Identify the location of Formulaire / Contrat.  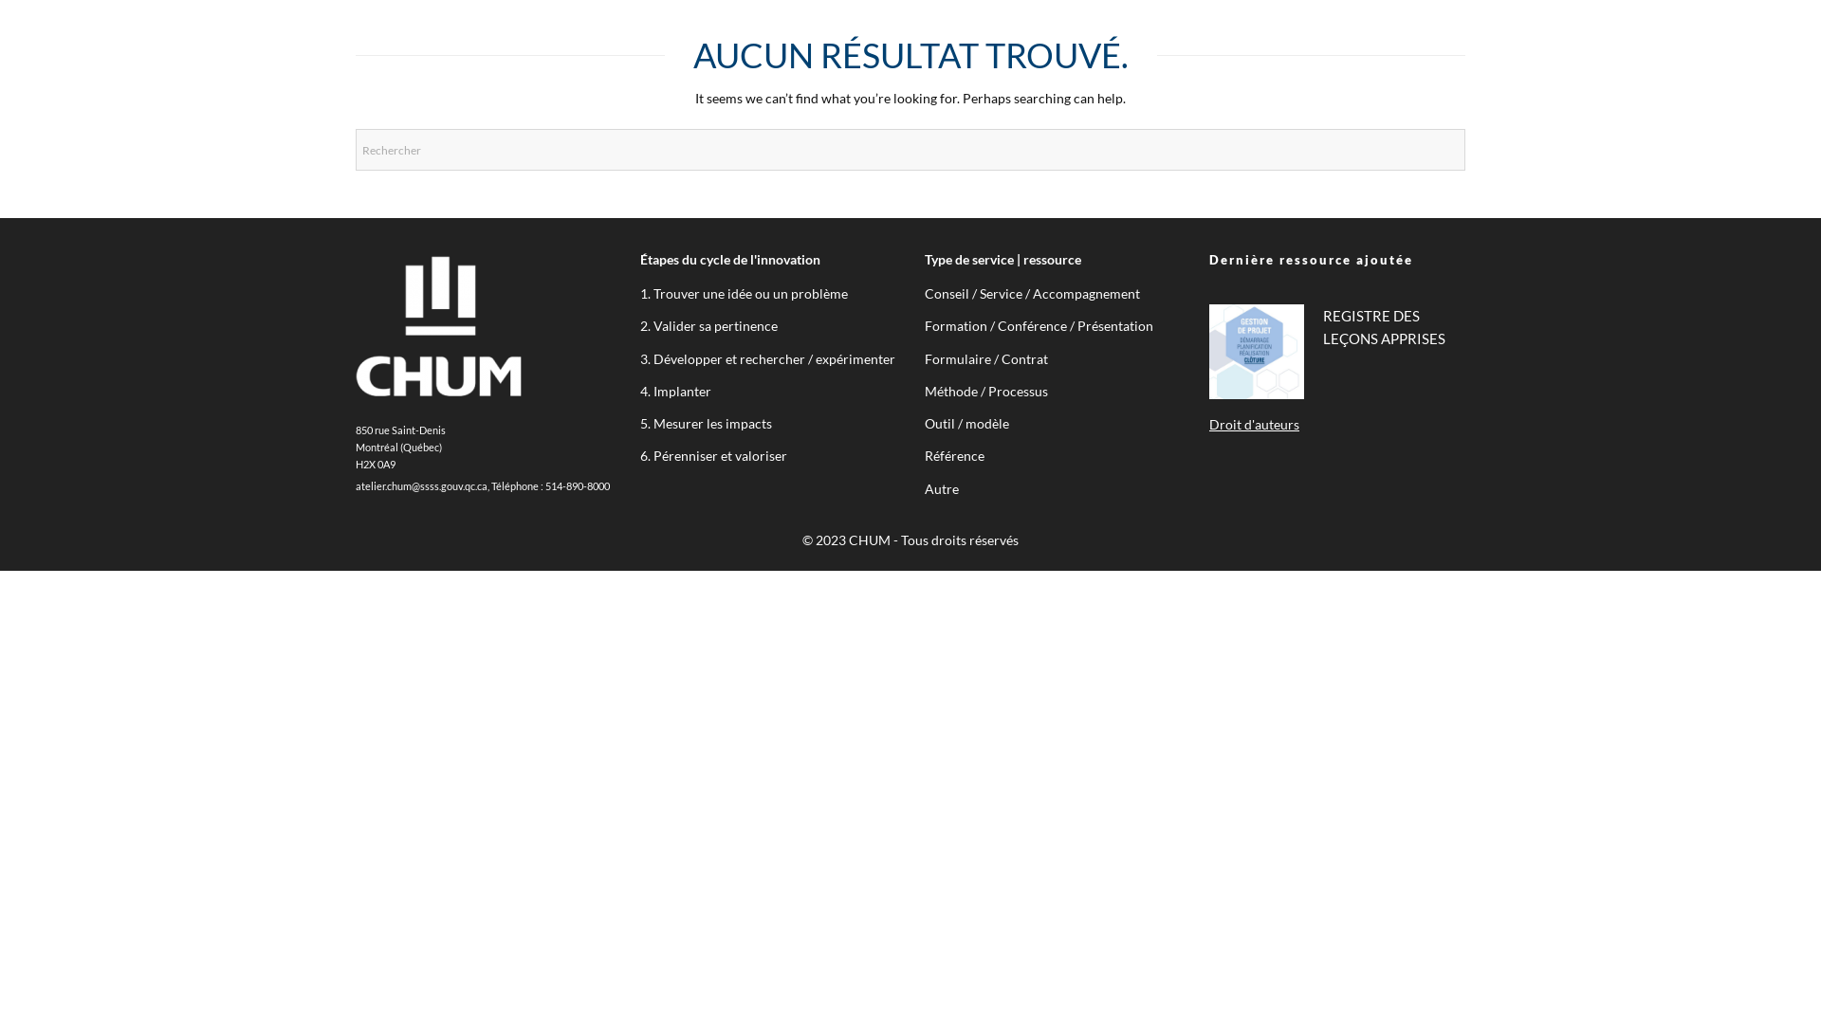
(986, 358).